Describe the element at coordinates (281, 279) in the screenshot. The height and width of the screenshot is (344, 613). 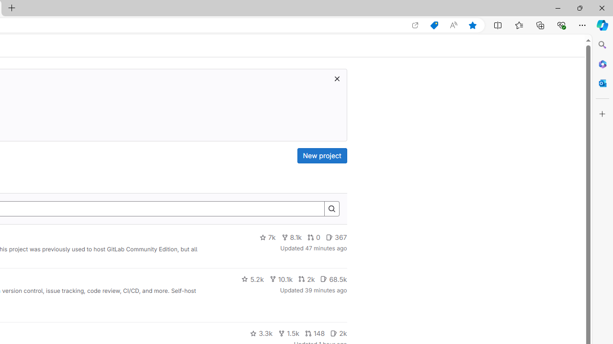
I see `10.1k` at that location.